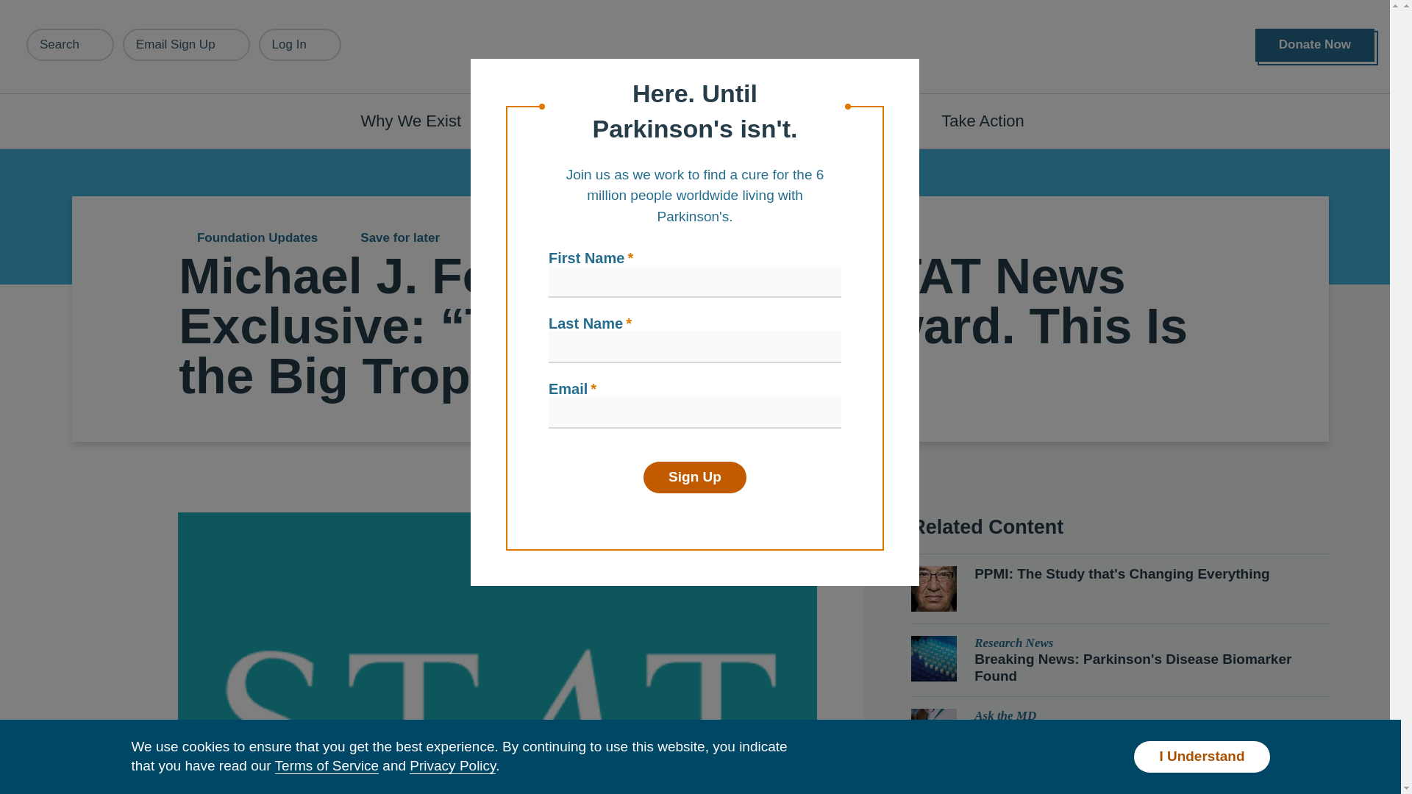 The height and width of the screenshot is (794, 1412). What do you see at coordinates (300, 44) in the screenshot?
I see `Log In` at bounding box center [300, 44].